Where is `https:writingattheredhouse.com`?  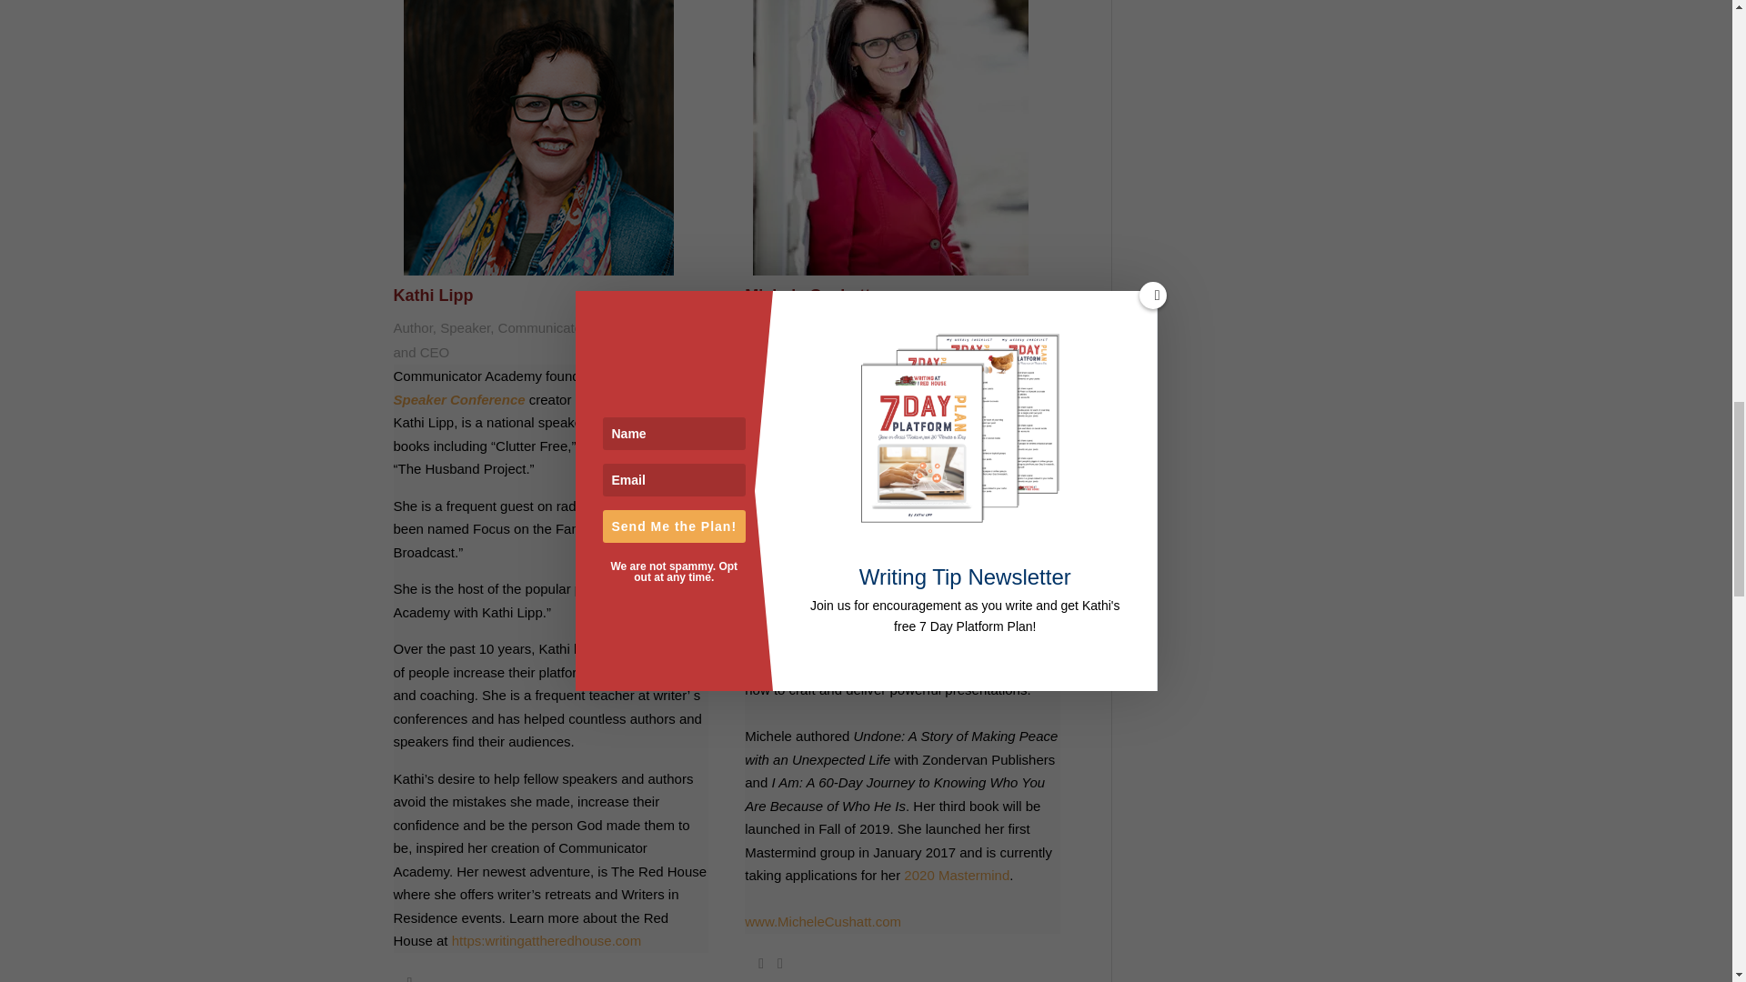 https:writingattheredhouse.com is located at coordinates (546, 940).